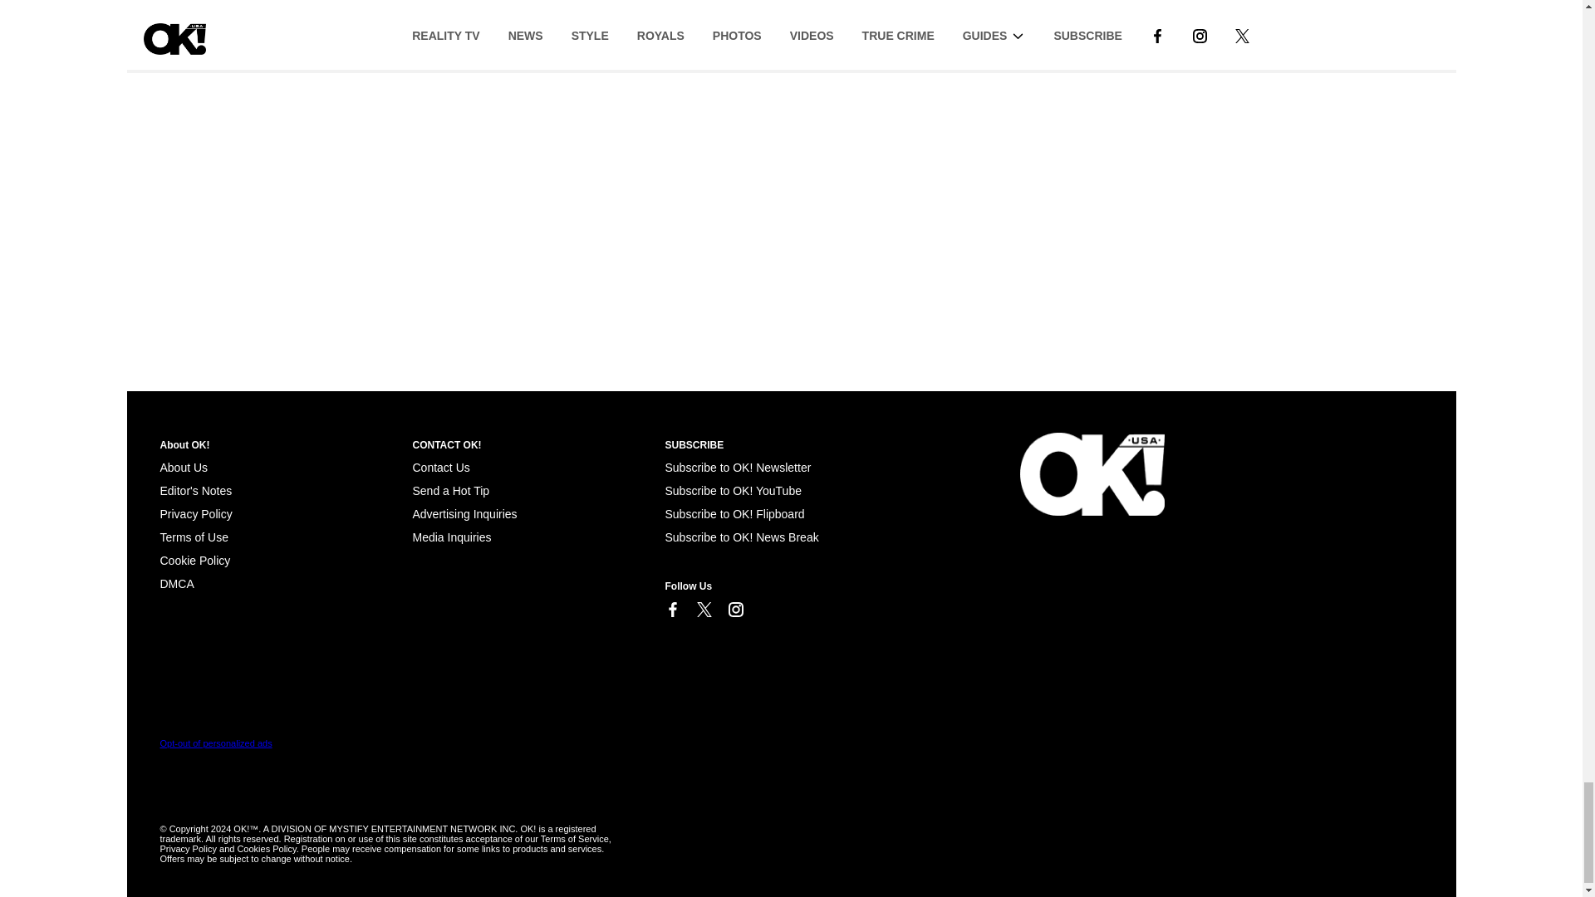 The image size is (1595, 897). I want to click on Cookie Policy, so click(176, 583).